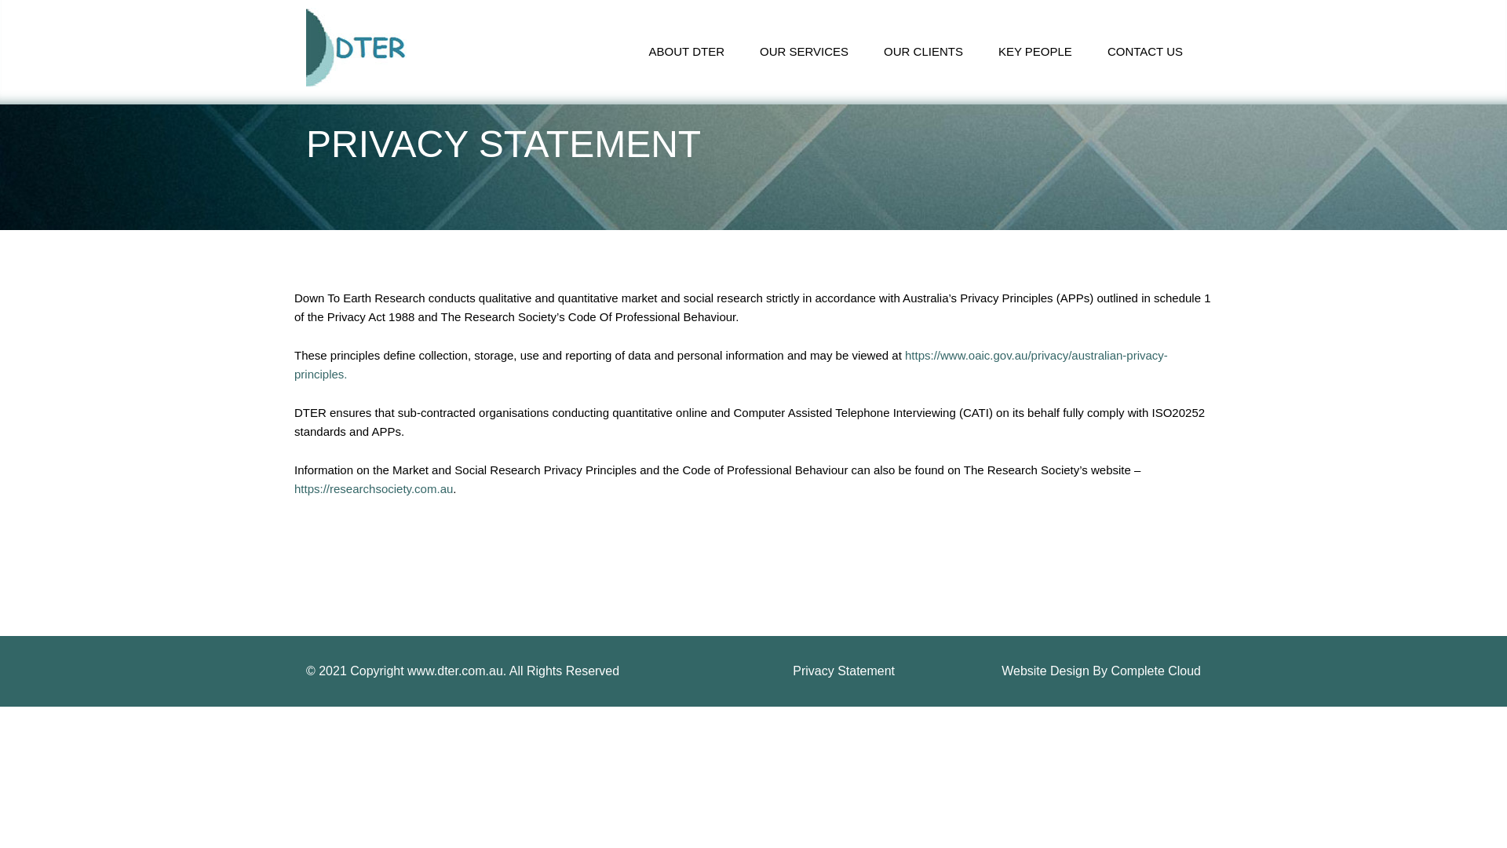  I want to click on Website Design, so click(1045, 671).